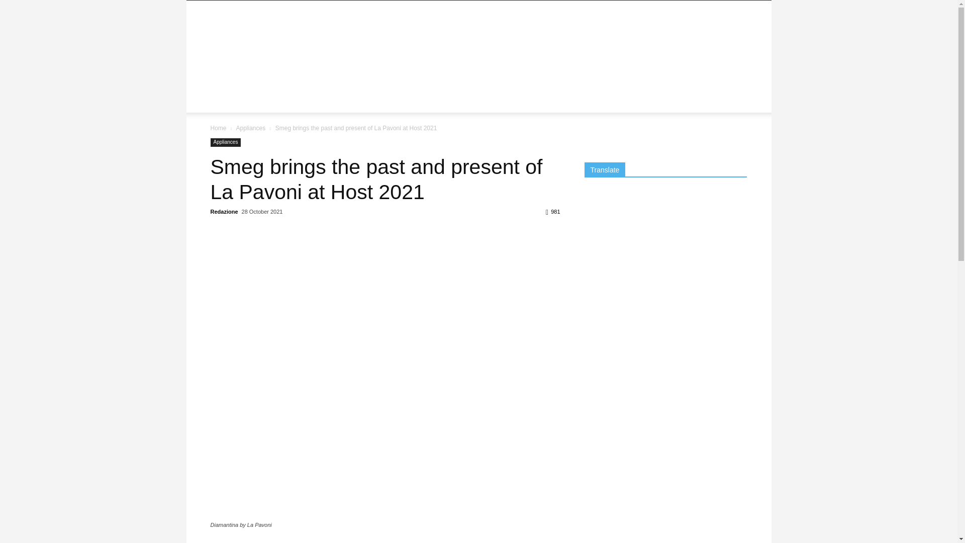 The height and width of the screenshot is (543, 965). What do you see at coordinates (225, 142) in the screenshot?
I see `Appliances` at bounding box center [225, 142].